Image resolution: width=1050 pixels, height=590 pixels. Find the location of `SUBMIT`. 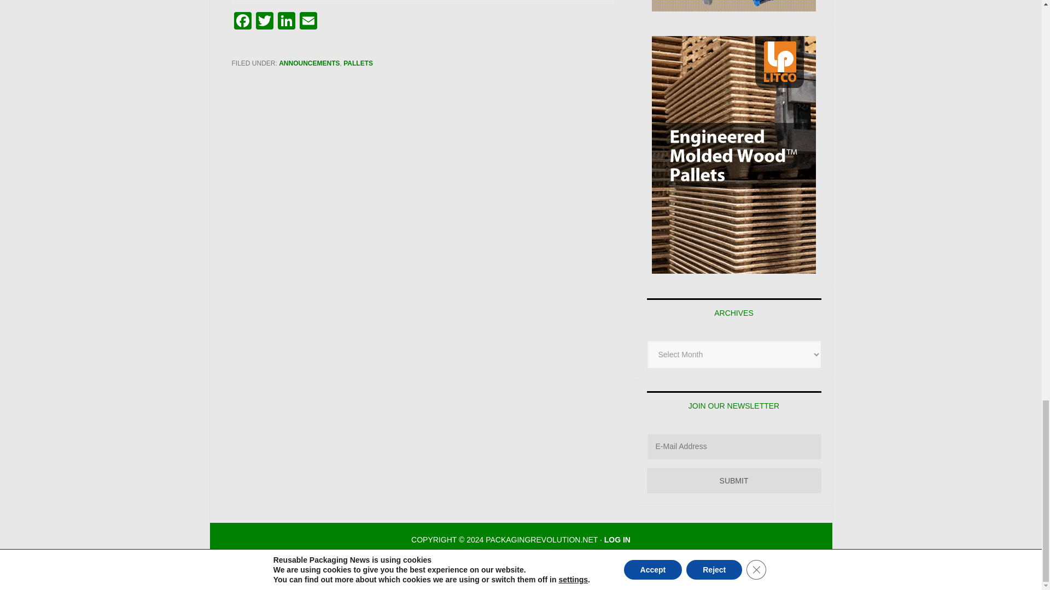

SUBMIT is located at coordinates (734, 481).